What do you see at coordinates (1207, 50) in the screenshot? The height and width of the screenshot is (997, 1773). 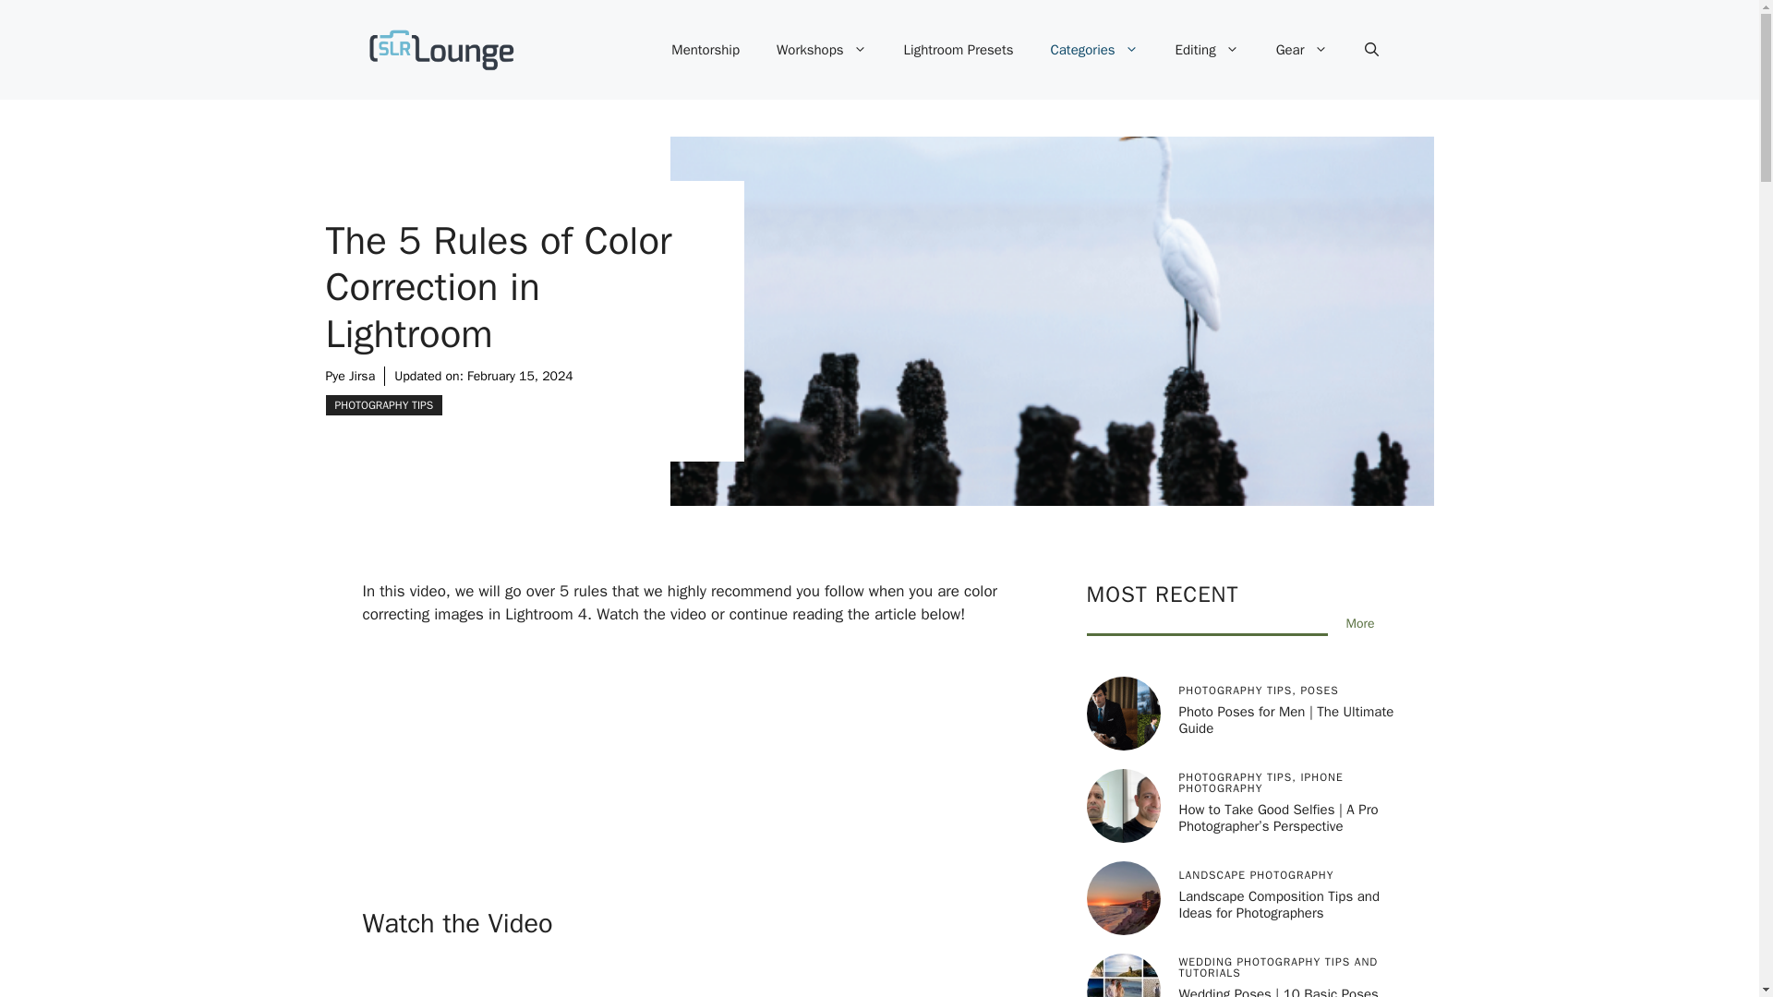 I see `Editing` at bounding box center [1207, 50].